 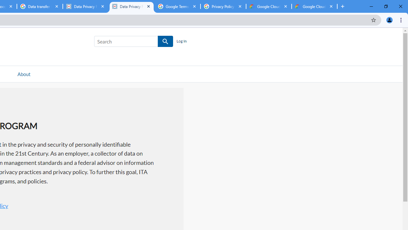 I want to click on Log In, so click(x=181, y=42).